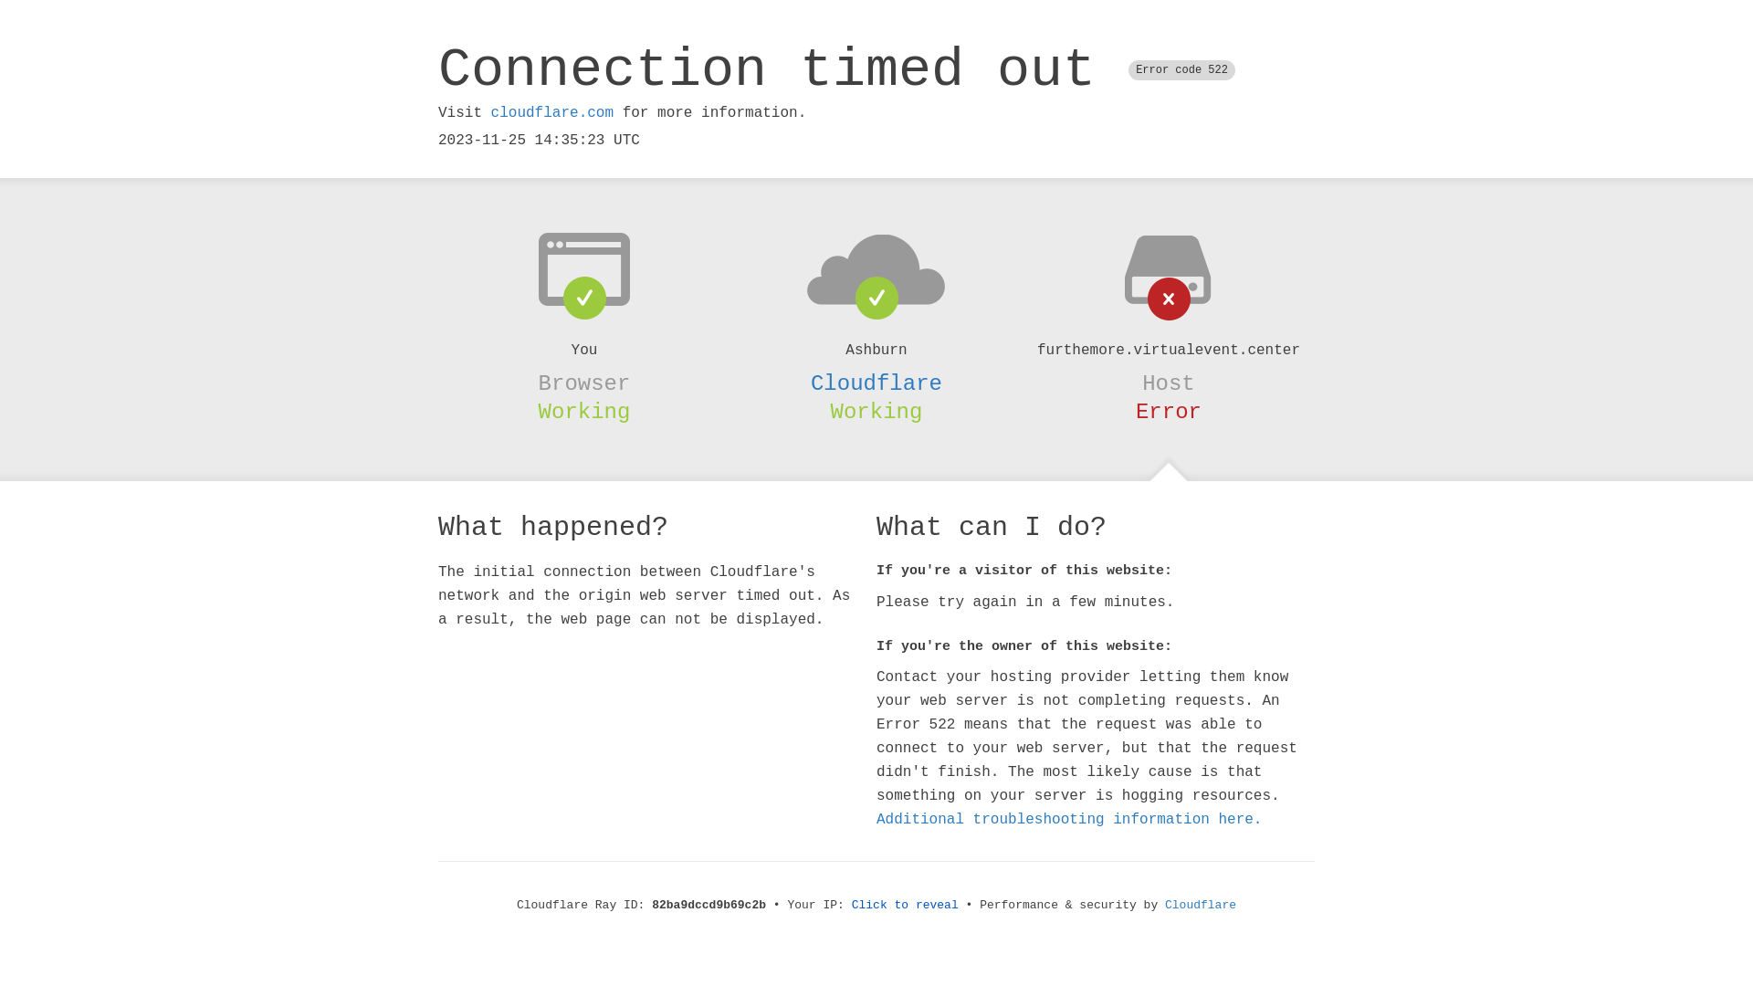 The width and height of the screenshot is (1753, 986). Describe the element at coordinates (876, 383) in the screenshot. I see `Cloudflare` at that location.